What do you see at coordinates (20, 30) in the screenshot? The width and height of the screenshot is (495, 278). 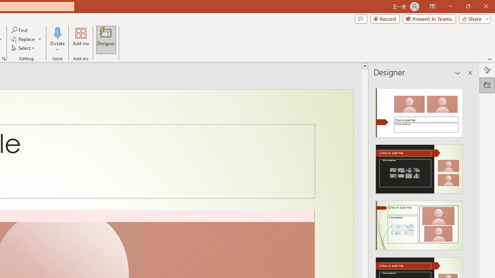 I see `Find...` at bounding box center [20, 30].